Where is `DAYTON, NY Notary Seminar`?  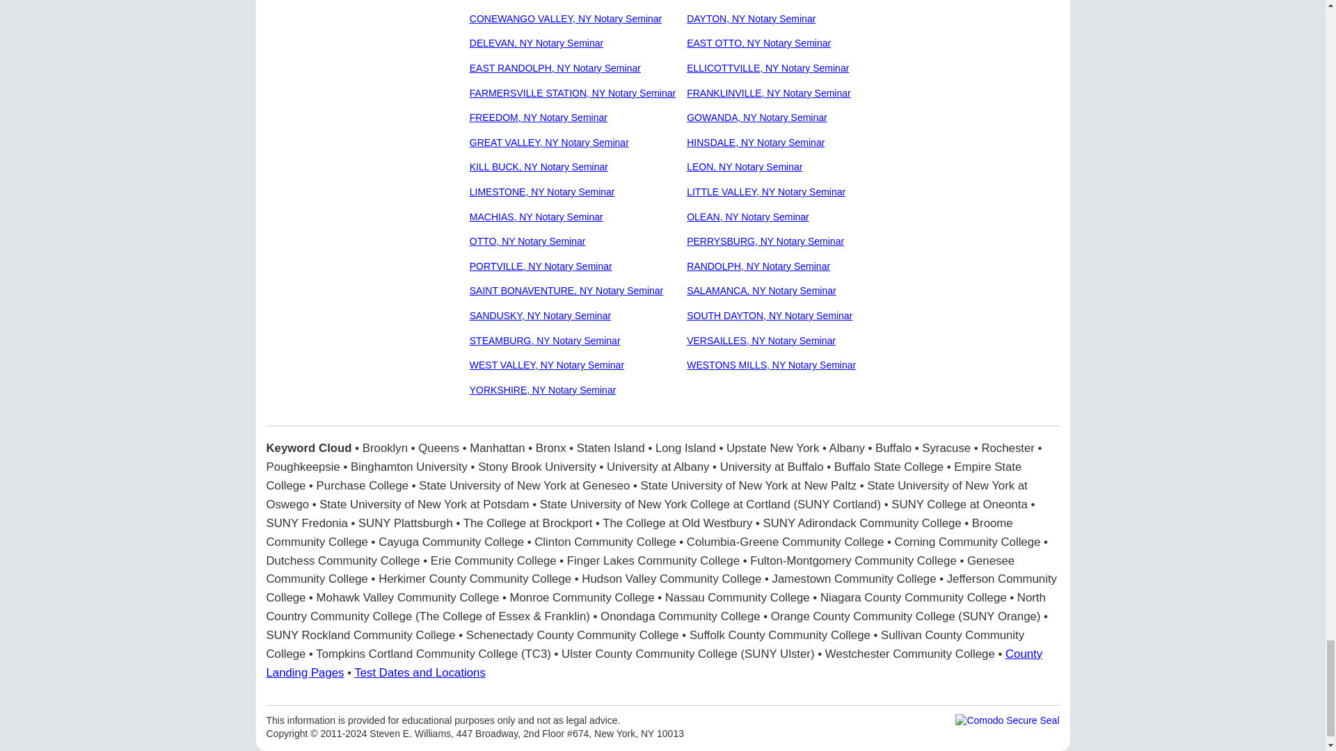
DAYTON, NY Notary Seminar is located at coordinates (750, 18).